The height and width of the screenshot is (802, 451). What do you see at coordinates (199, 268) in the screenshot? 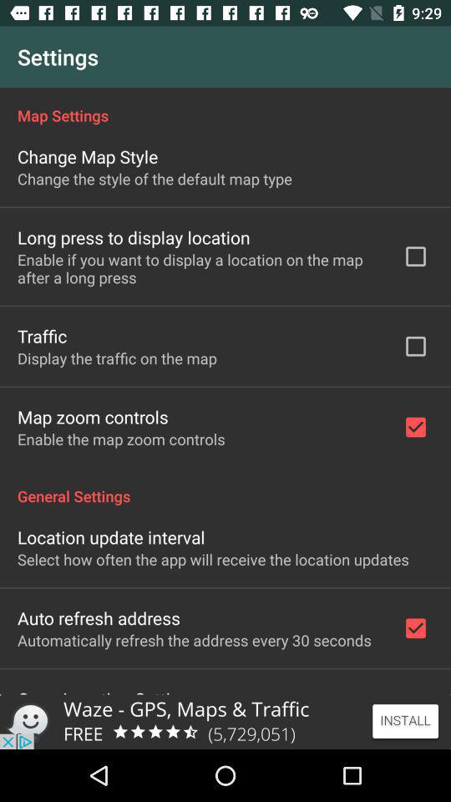
I see `jump to enable if you item` at bounding box center [199, 268].